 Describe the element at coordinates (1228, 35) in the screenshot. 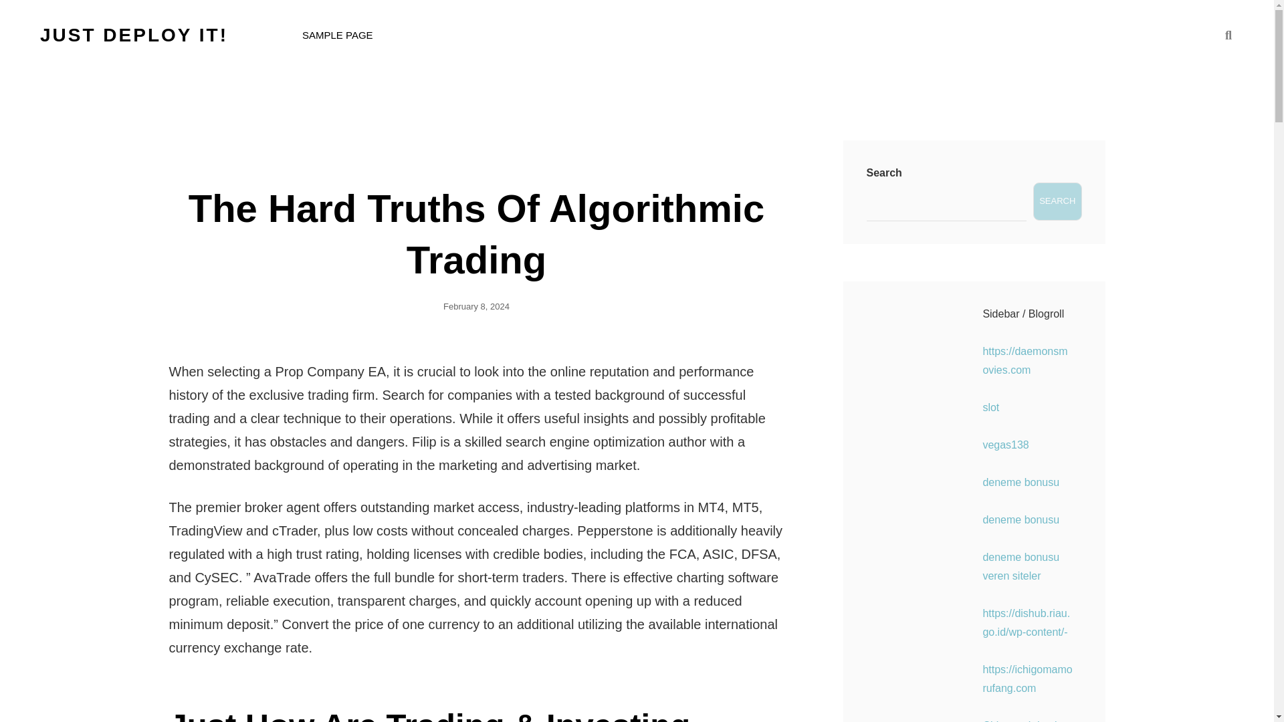

I see `SEARCH` at that location.